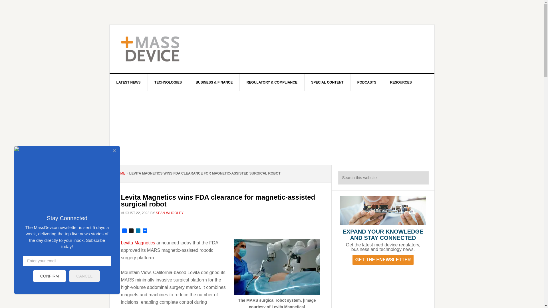 The image size is (548, 308). I want to click on Facebook, so click(124, 231).